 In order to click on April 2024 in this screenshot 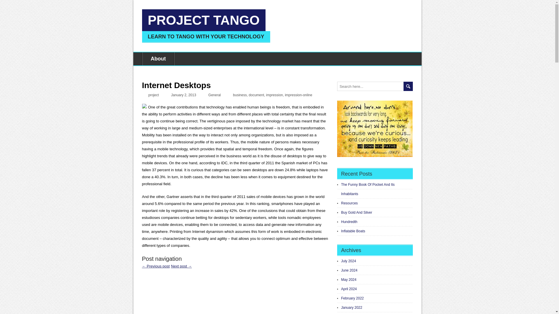, I will do `click(349, 289)`.